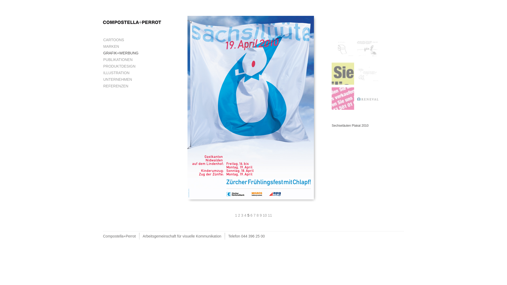  I want to click on 10, so click(265, 215).